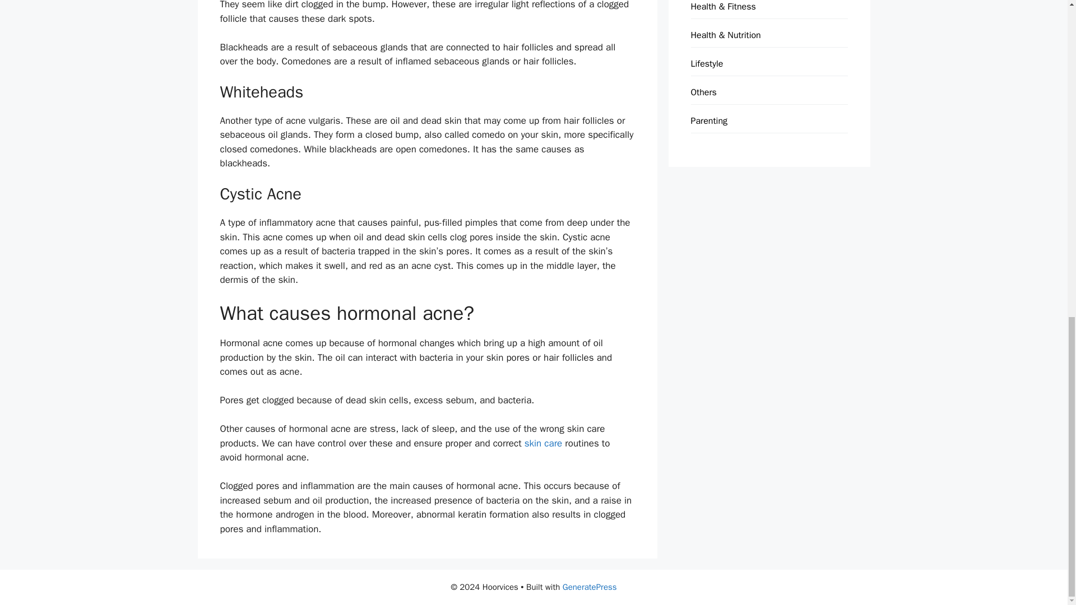  What do you see at coordinates (545, 443) in the screenshot?
I see `skin care` at bounding box center [545, 443].